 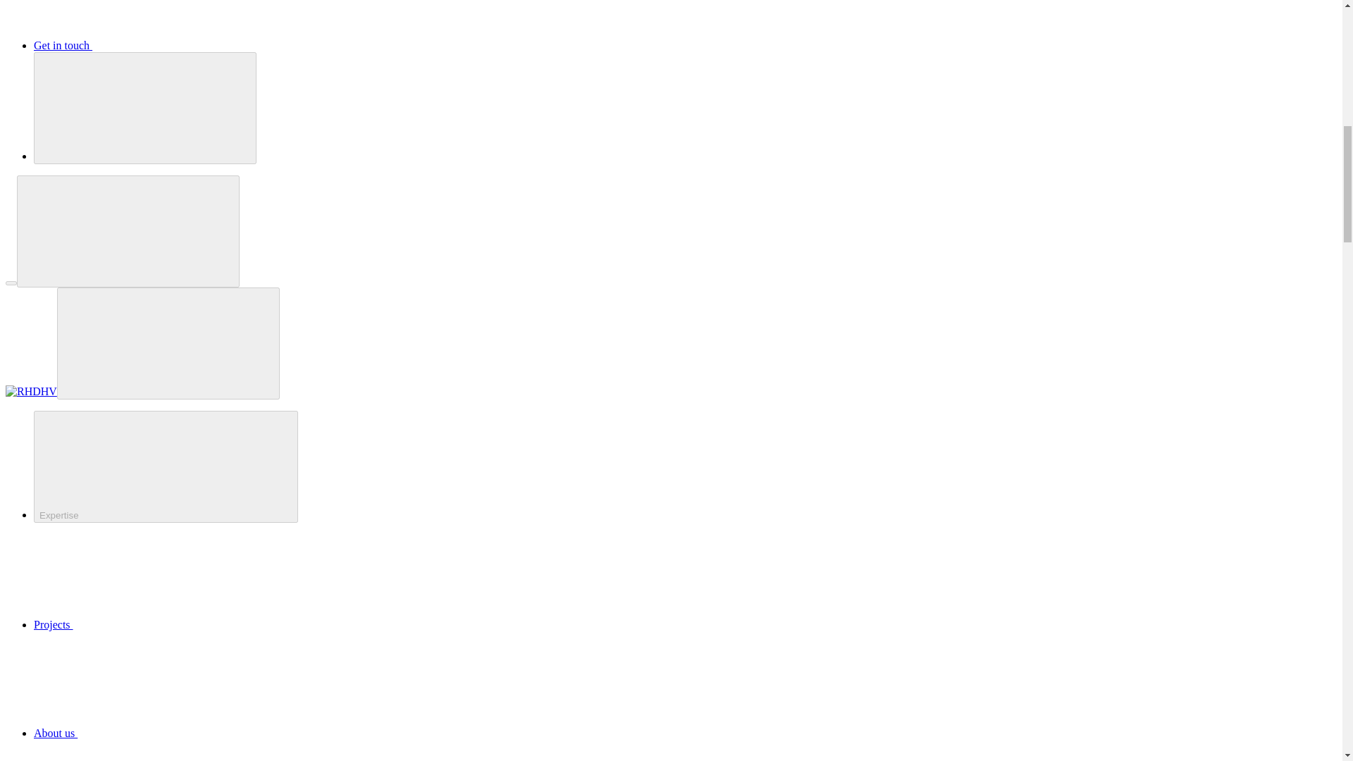 What do you see at coordinates (159, 624) in the screenshot?
I see `Projects` at bounding box center [159, 624].